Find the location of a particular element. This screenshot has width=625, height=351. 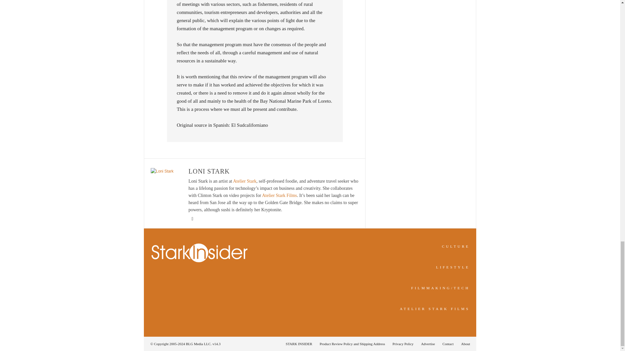

Atelier Stark Films is located at coordinates (279, 196).